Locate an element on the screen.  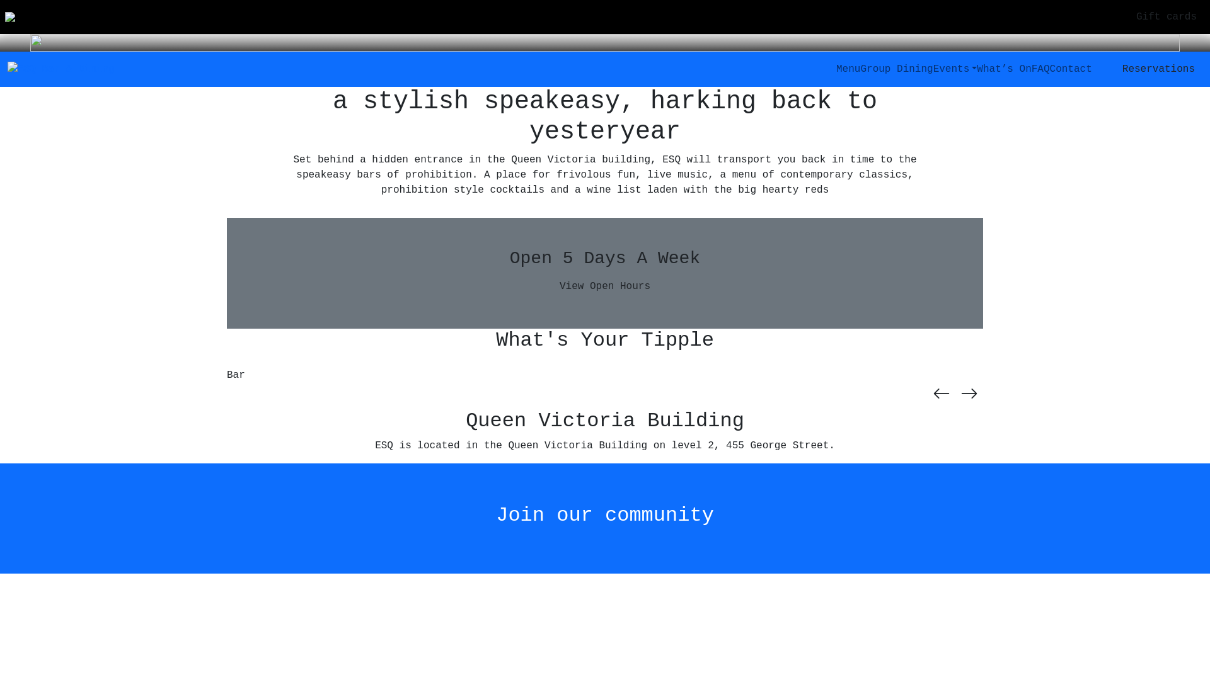
View Open Hours is located at coordinates (605, 286).